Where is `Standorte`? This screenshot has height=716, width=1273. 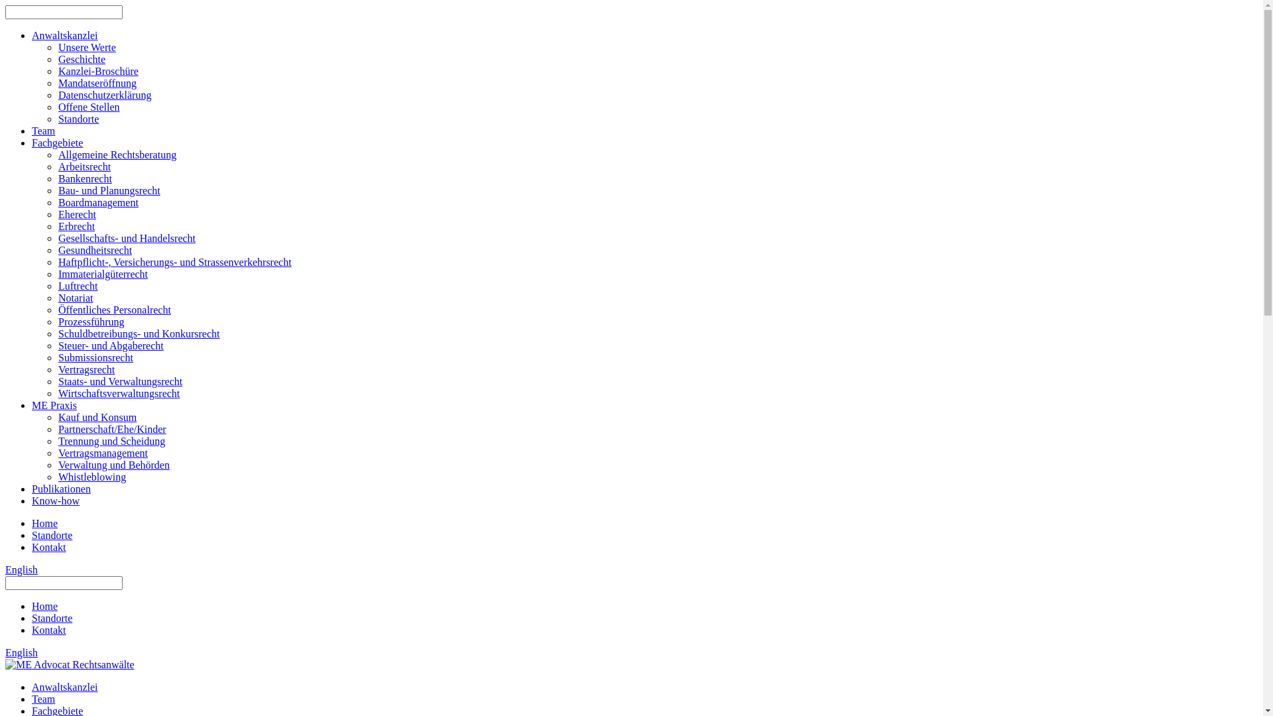 Standorte is located at coordinates (78, 119).